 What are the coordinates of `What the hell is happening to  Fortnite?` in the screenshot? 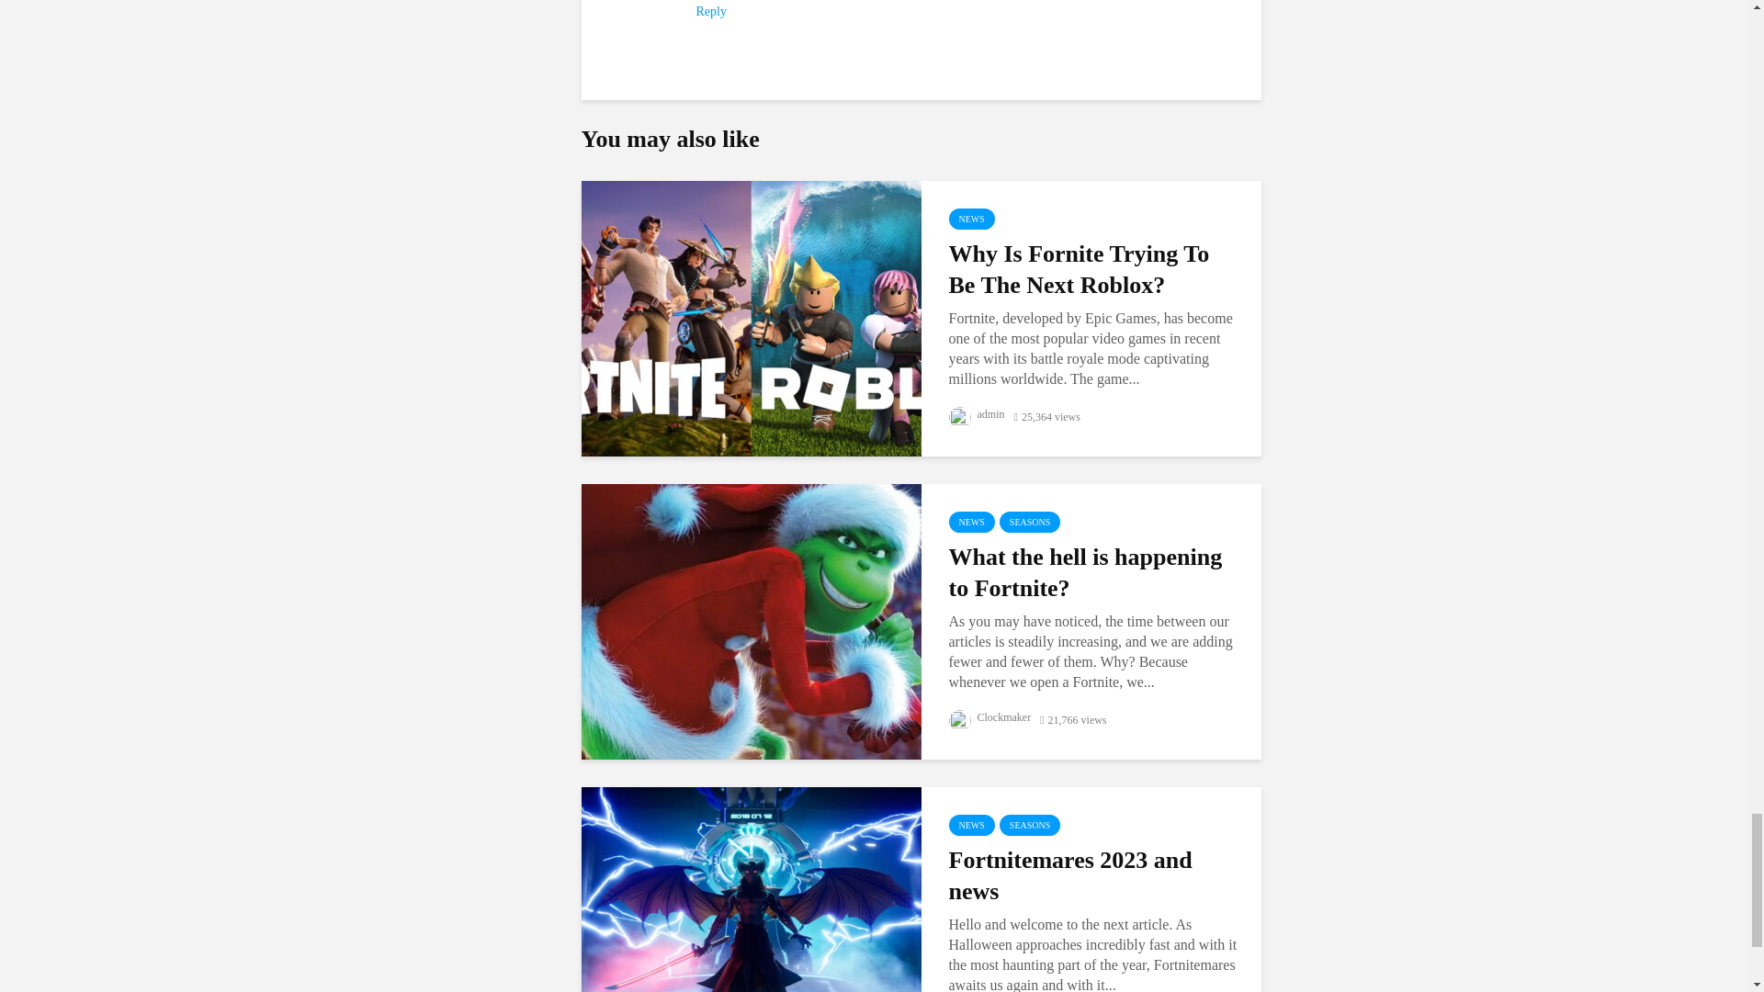 It's located at (750, 620).